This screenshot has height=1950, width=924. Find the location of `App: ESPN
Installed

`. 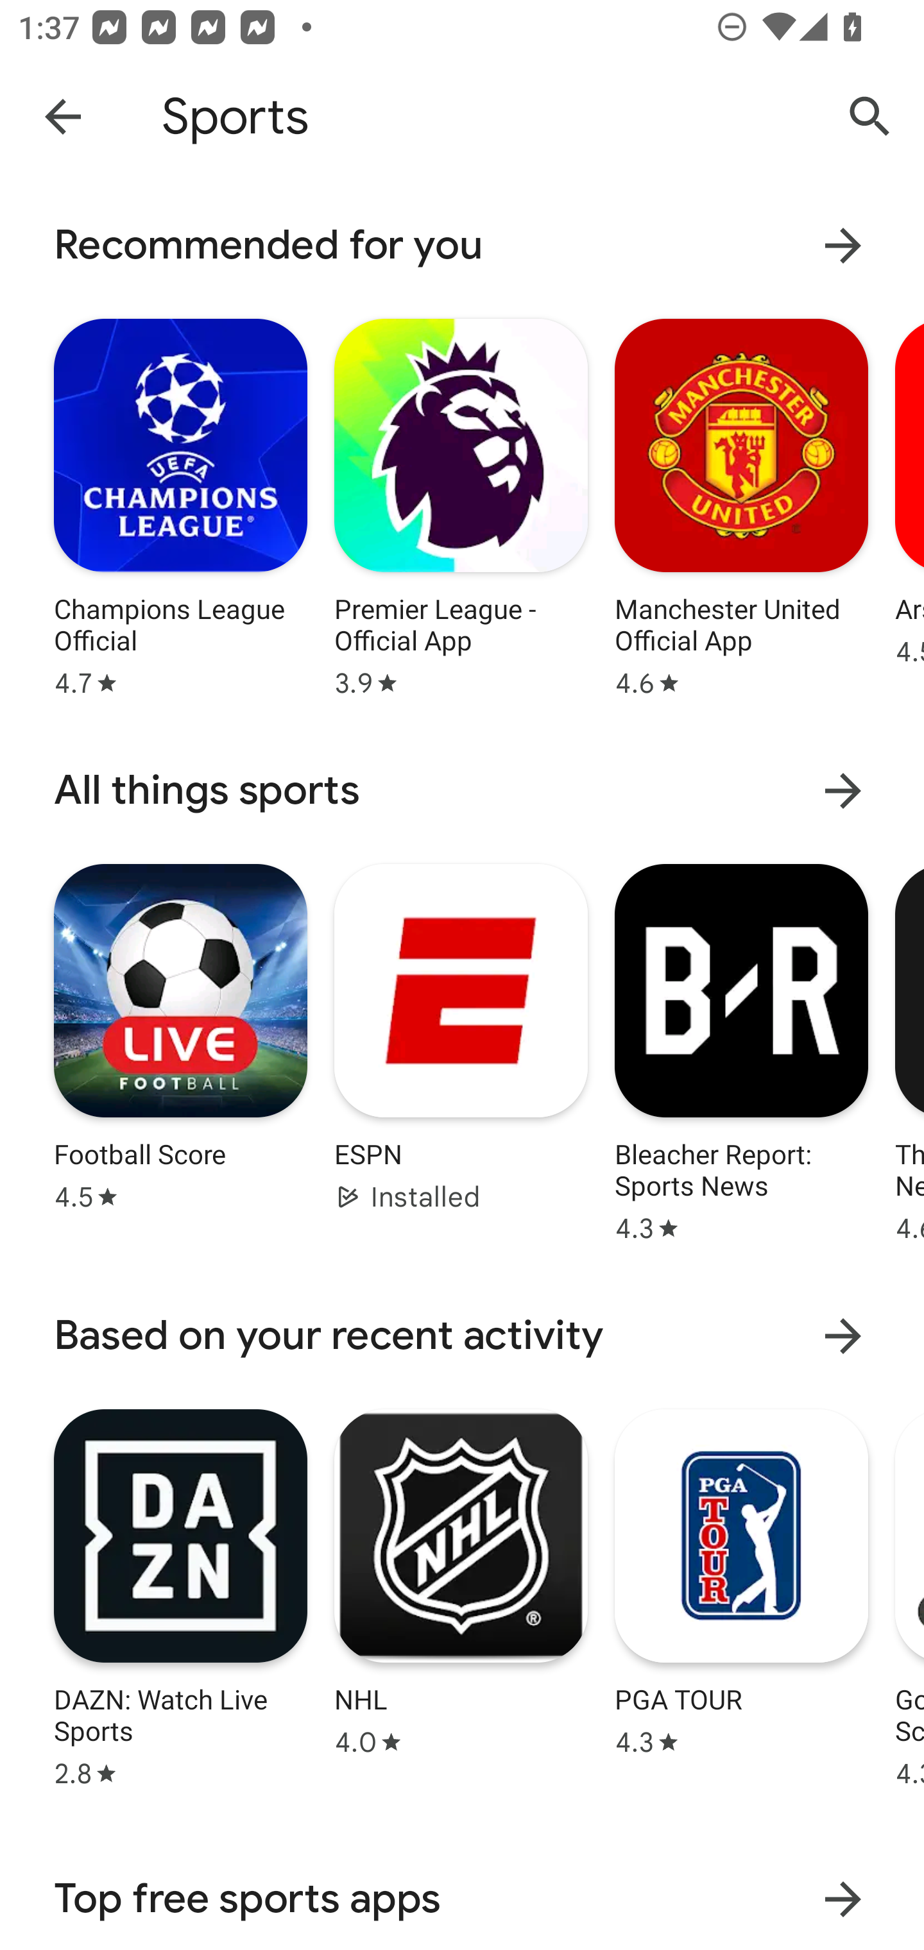

App: ESPN
Installed

 is located at coordinates (461, 1049).